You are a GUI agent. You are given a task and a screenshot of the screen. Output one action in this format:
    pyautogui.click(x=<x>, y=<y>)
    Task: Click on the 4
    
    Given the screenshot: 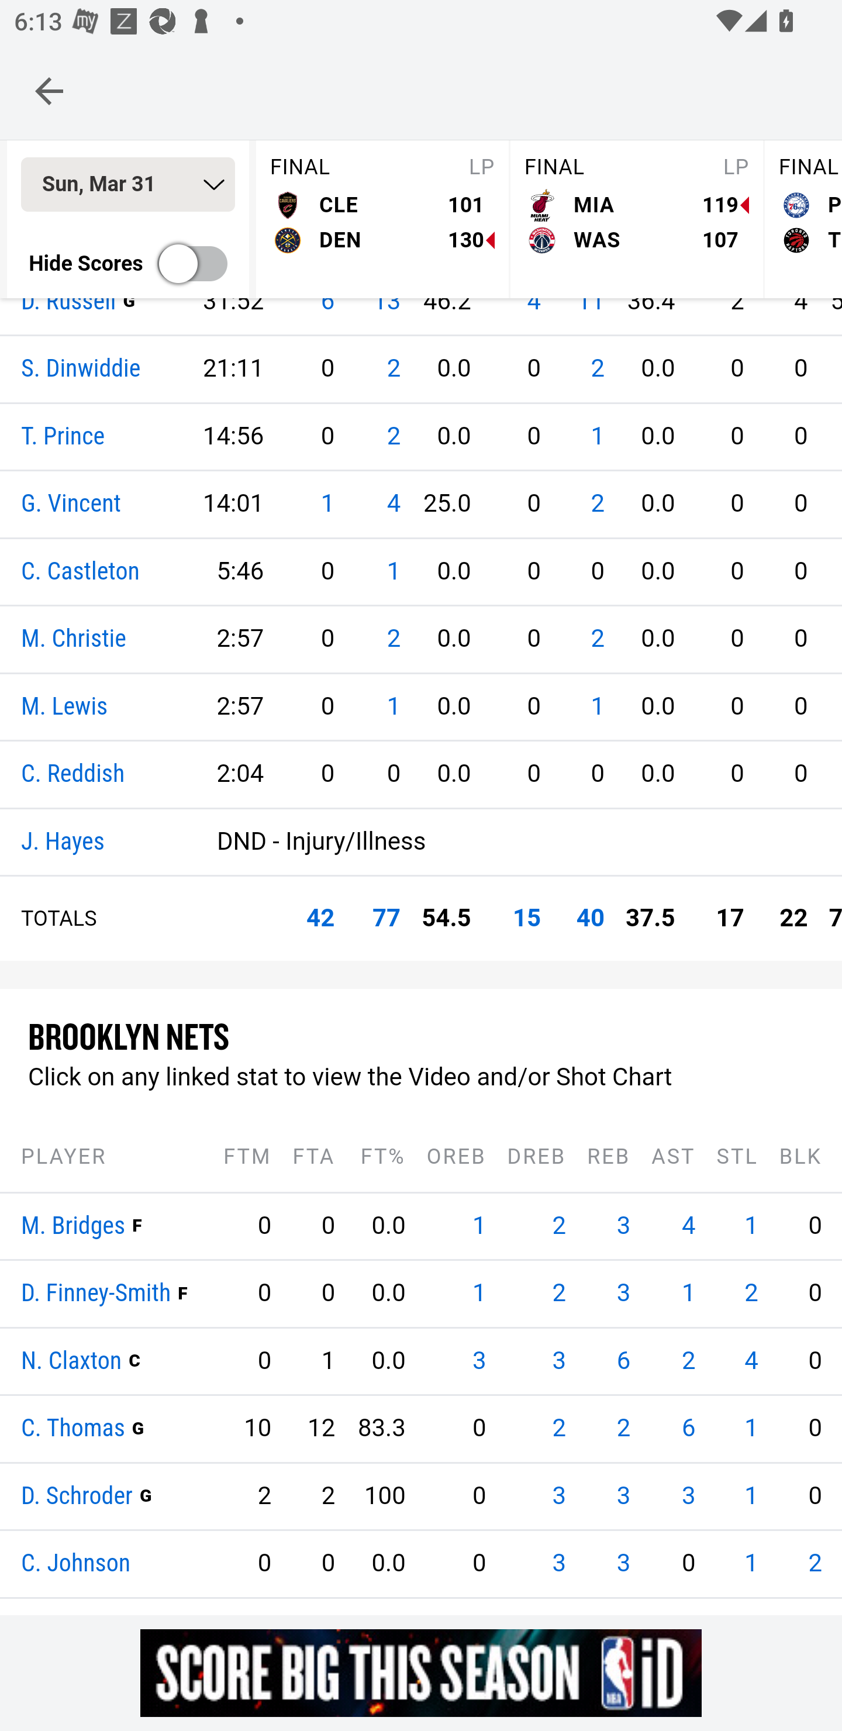 What is the action you would take?
    pyautogui.click(x=61, y=1429)
    